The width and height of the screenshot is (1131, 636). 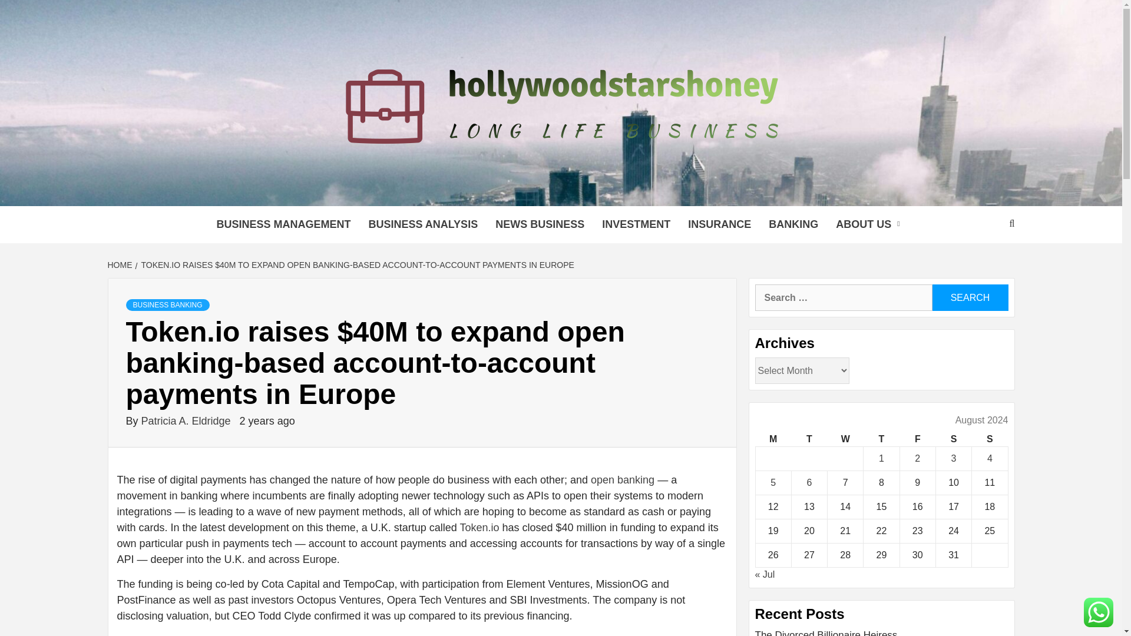 What do you see at coordinates (167, 305) in the screenshot?
I see `BUSINESS BANKING` at bounding box center [167, 305].